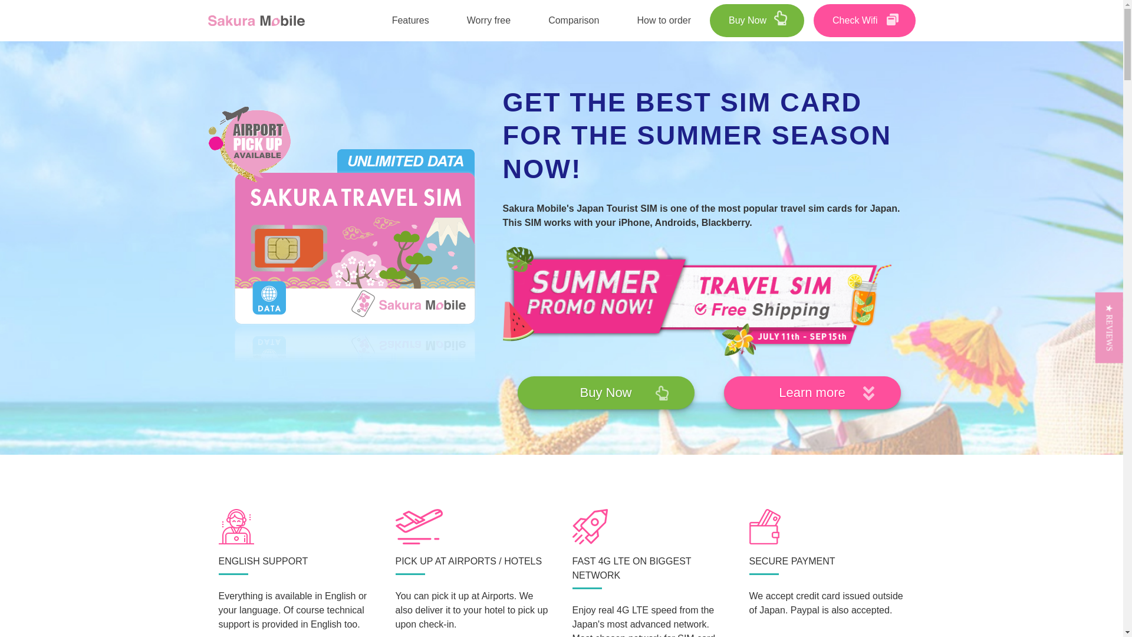 The image size is (1132, 637). What do you see at coordinates (574, 21) in the screenshot?
I see `Comparison` at bounding box center [574, 21].